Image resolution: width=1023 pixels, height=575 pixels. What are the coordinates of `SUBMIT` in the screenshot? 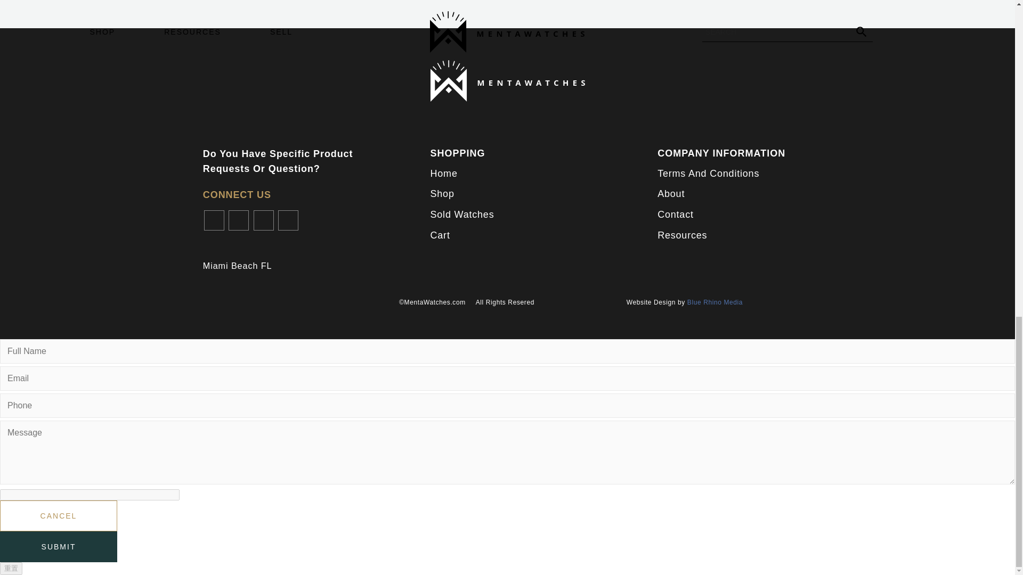 It's located at (59, 546).